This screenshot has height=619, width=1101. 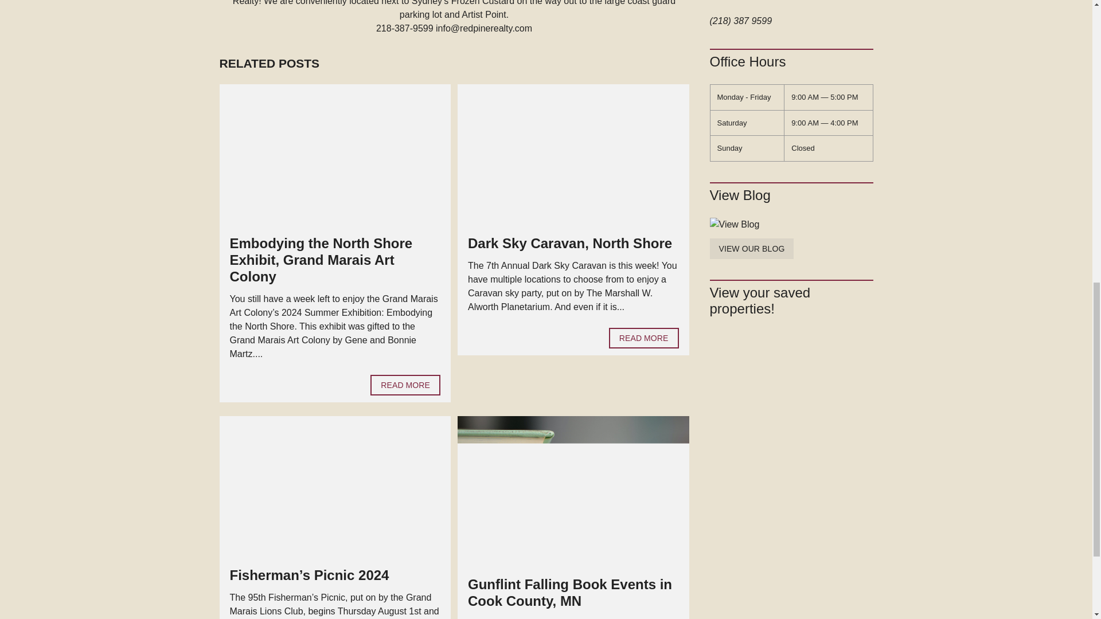 What do you see at coordinates (405, 385) in the screenshot?
I see `Embodying the North Shore Exhibit, Grand Marais Art Colony` at bounding box center [405, 385].